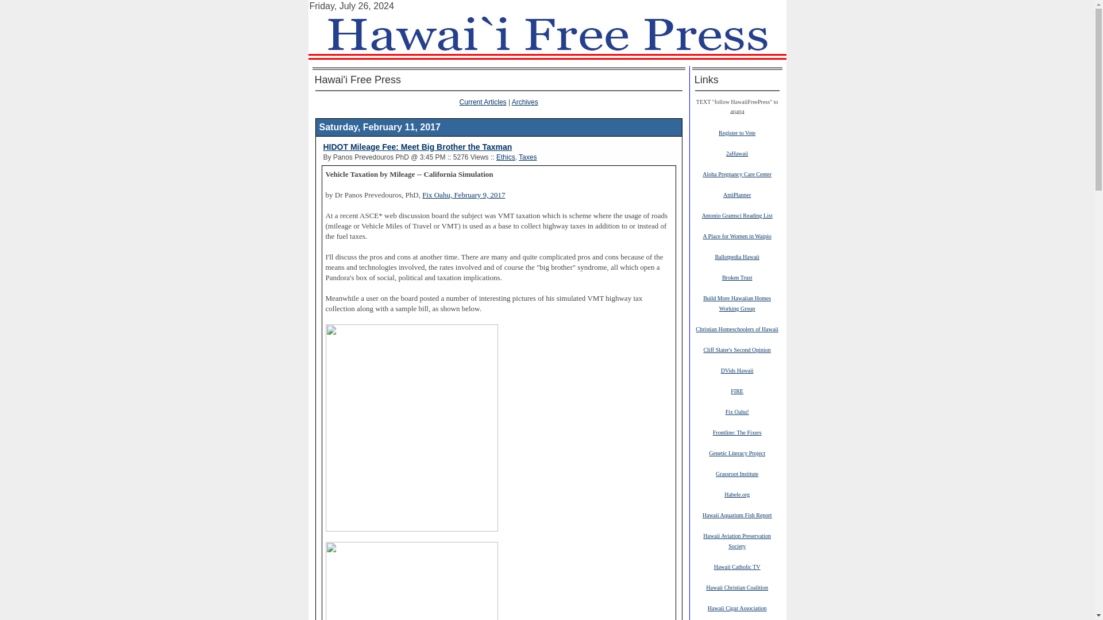 Image resolution: width=1103 pixels, height=620 pixels. What do you see at coordinates (524, 102) in the screenshot?
I see `Archives` at bounding box center [524, 102].